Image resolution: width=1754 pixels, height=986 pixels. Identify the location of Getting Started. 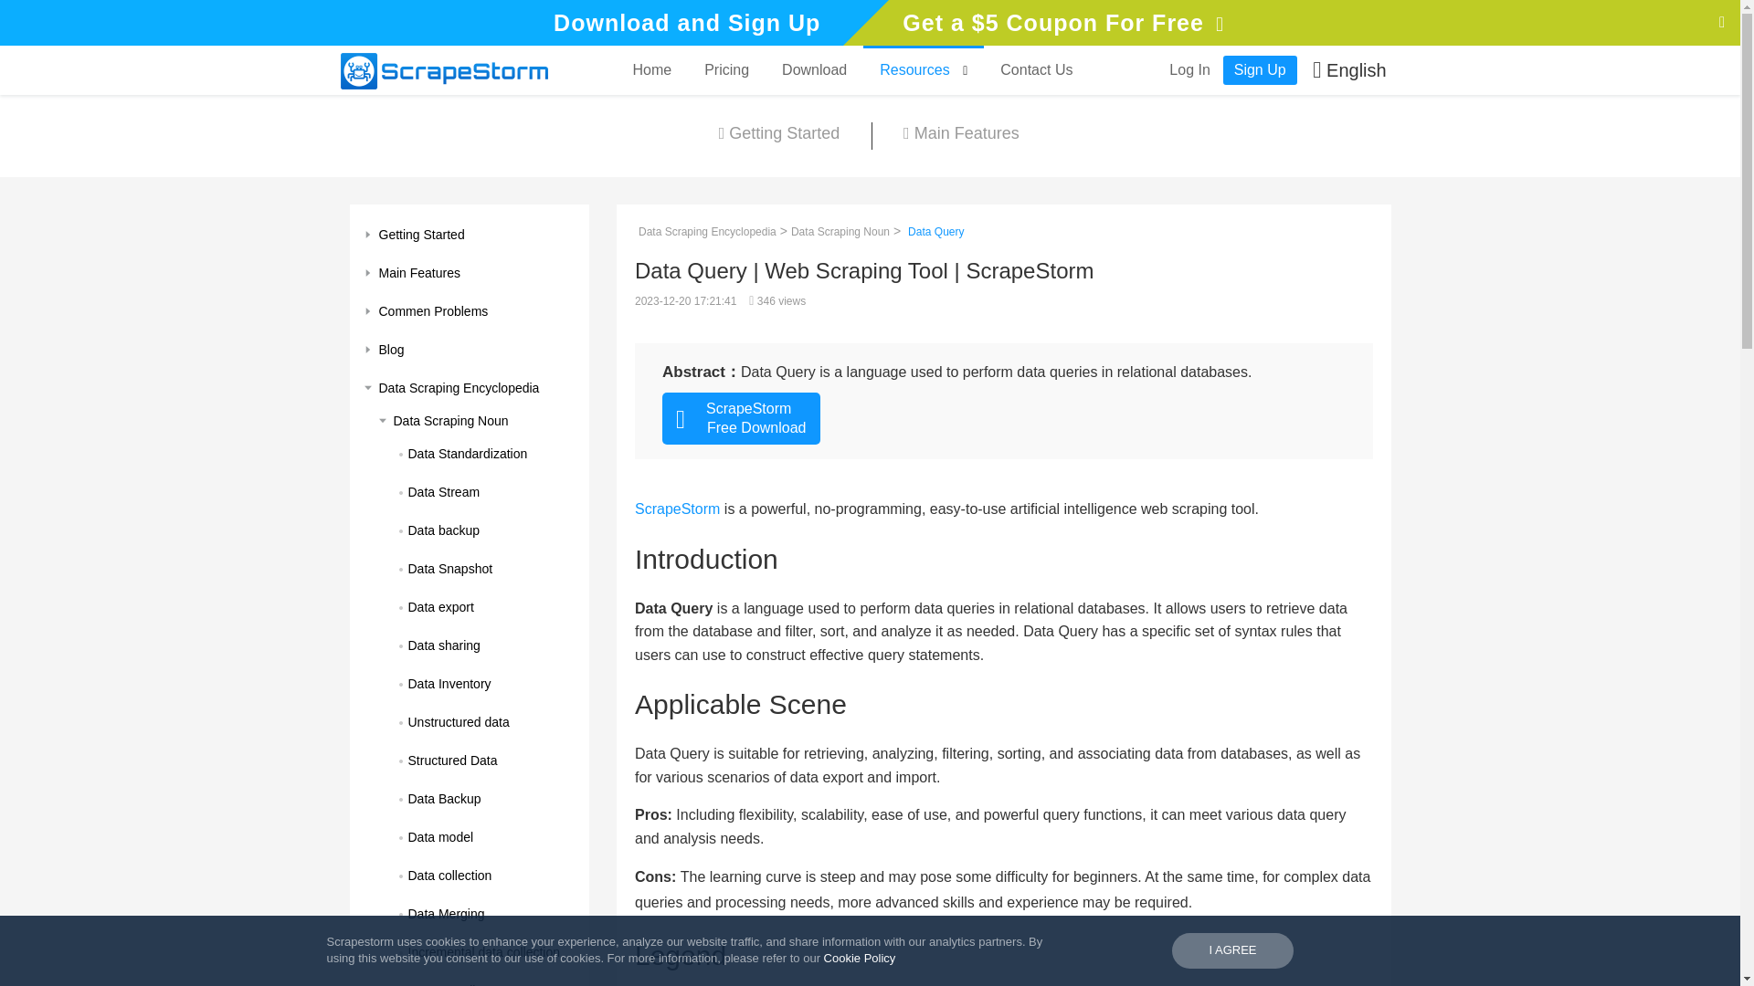
(779, 135).